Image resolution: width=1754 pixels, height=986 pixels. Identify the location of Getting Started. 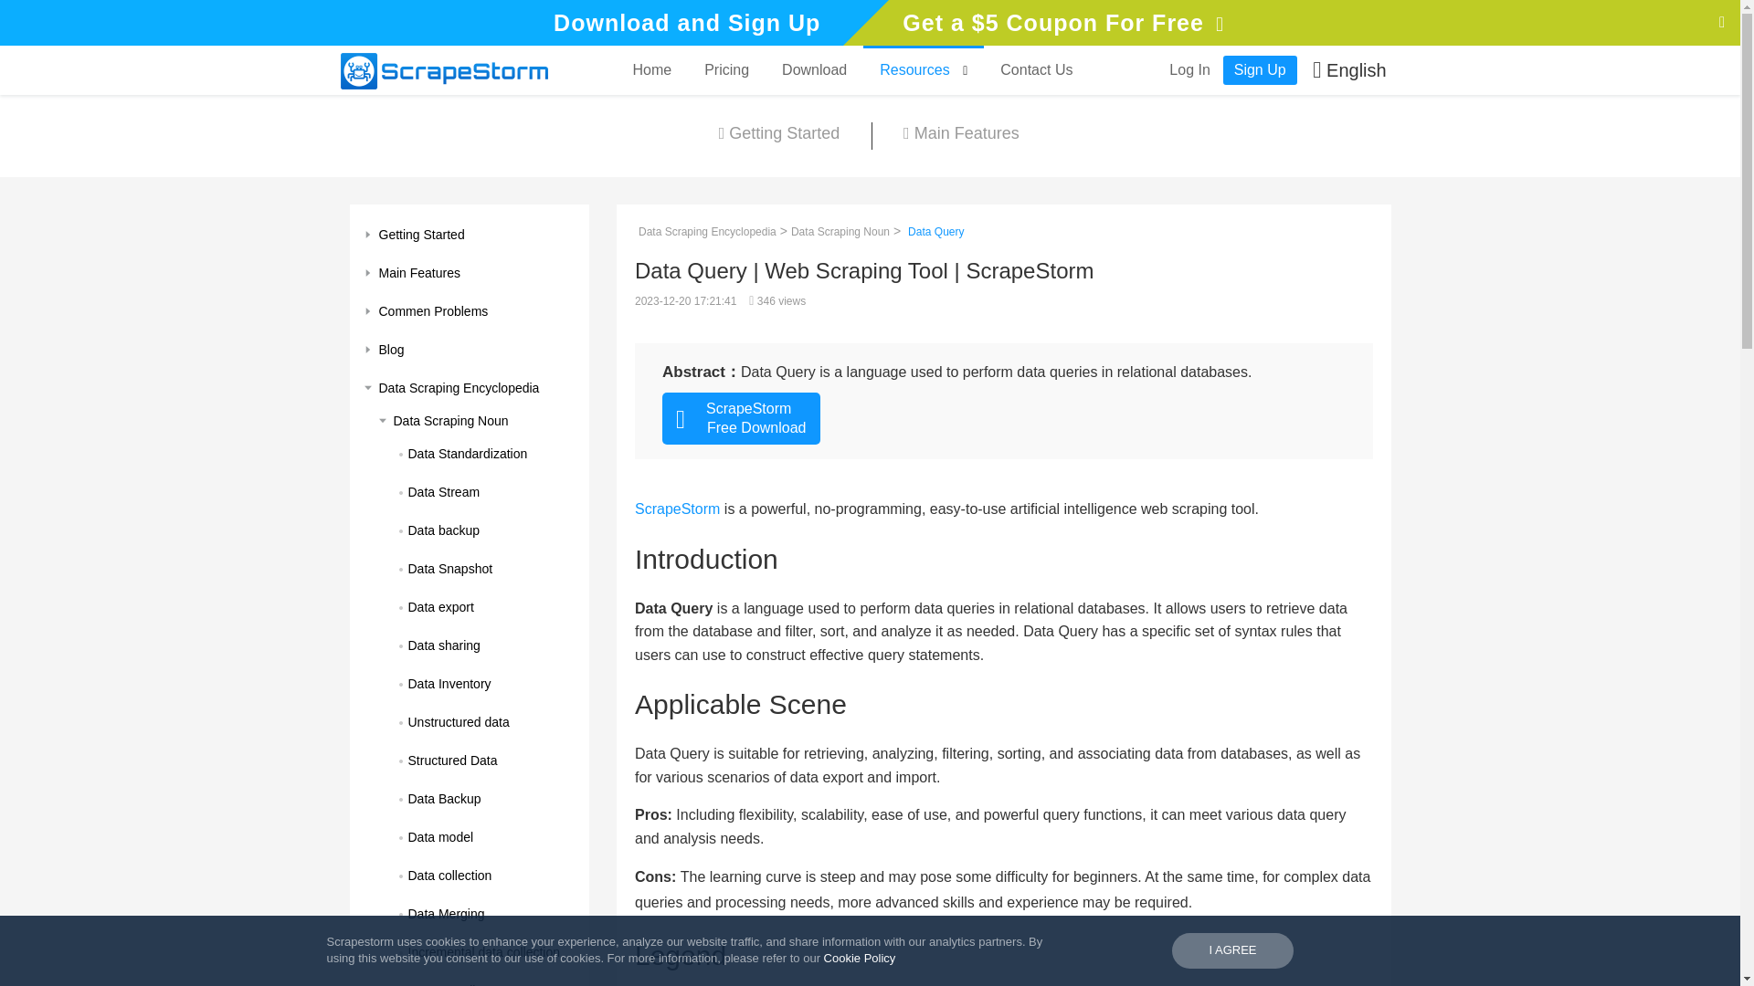
(779, 135).